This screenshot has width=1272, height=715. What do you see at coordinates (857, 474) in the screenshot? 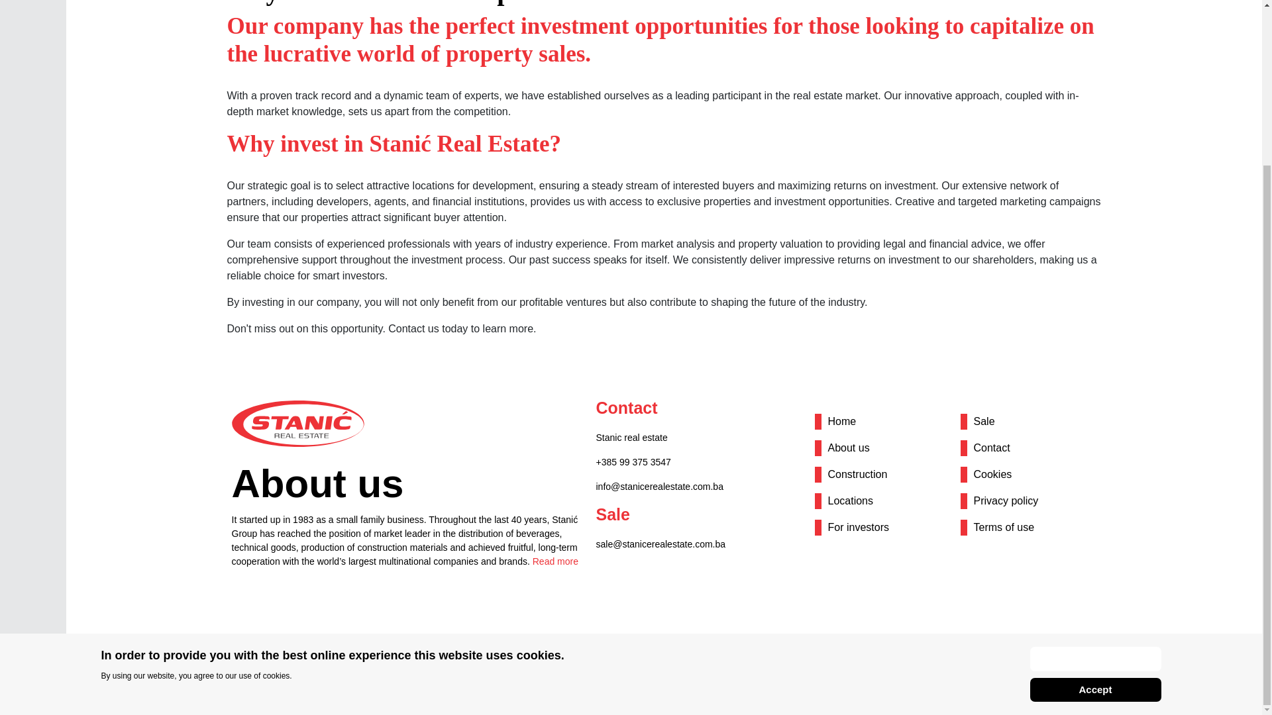
I see `Construction` at bounding box center [857, 474].